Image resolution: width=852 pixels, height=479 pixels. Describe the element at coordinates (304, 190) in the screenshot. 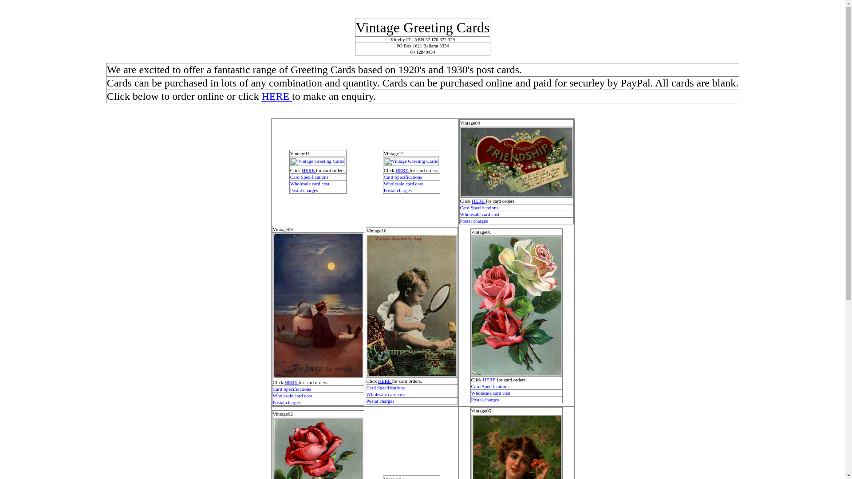

I see `Postal charges` at that location.